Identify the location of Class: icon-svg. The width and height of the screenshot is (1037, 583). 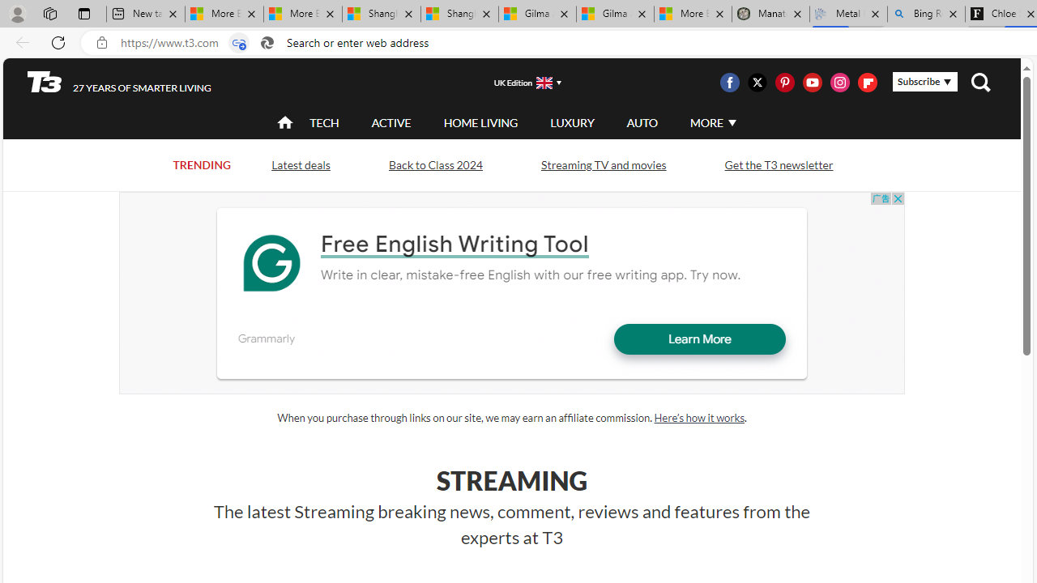
(867, 83).